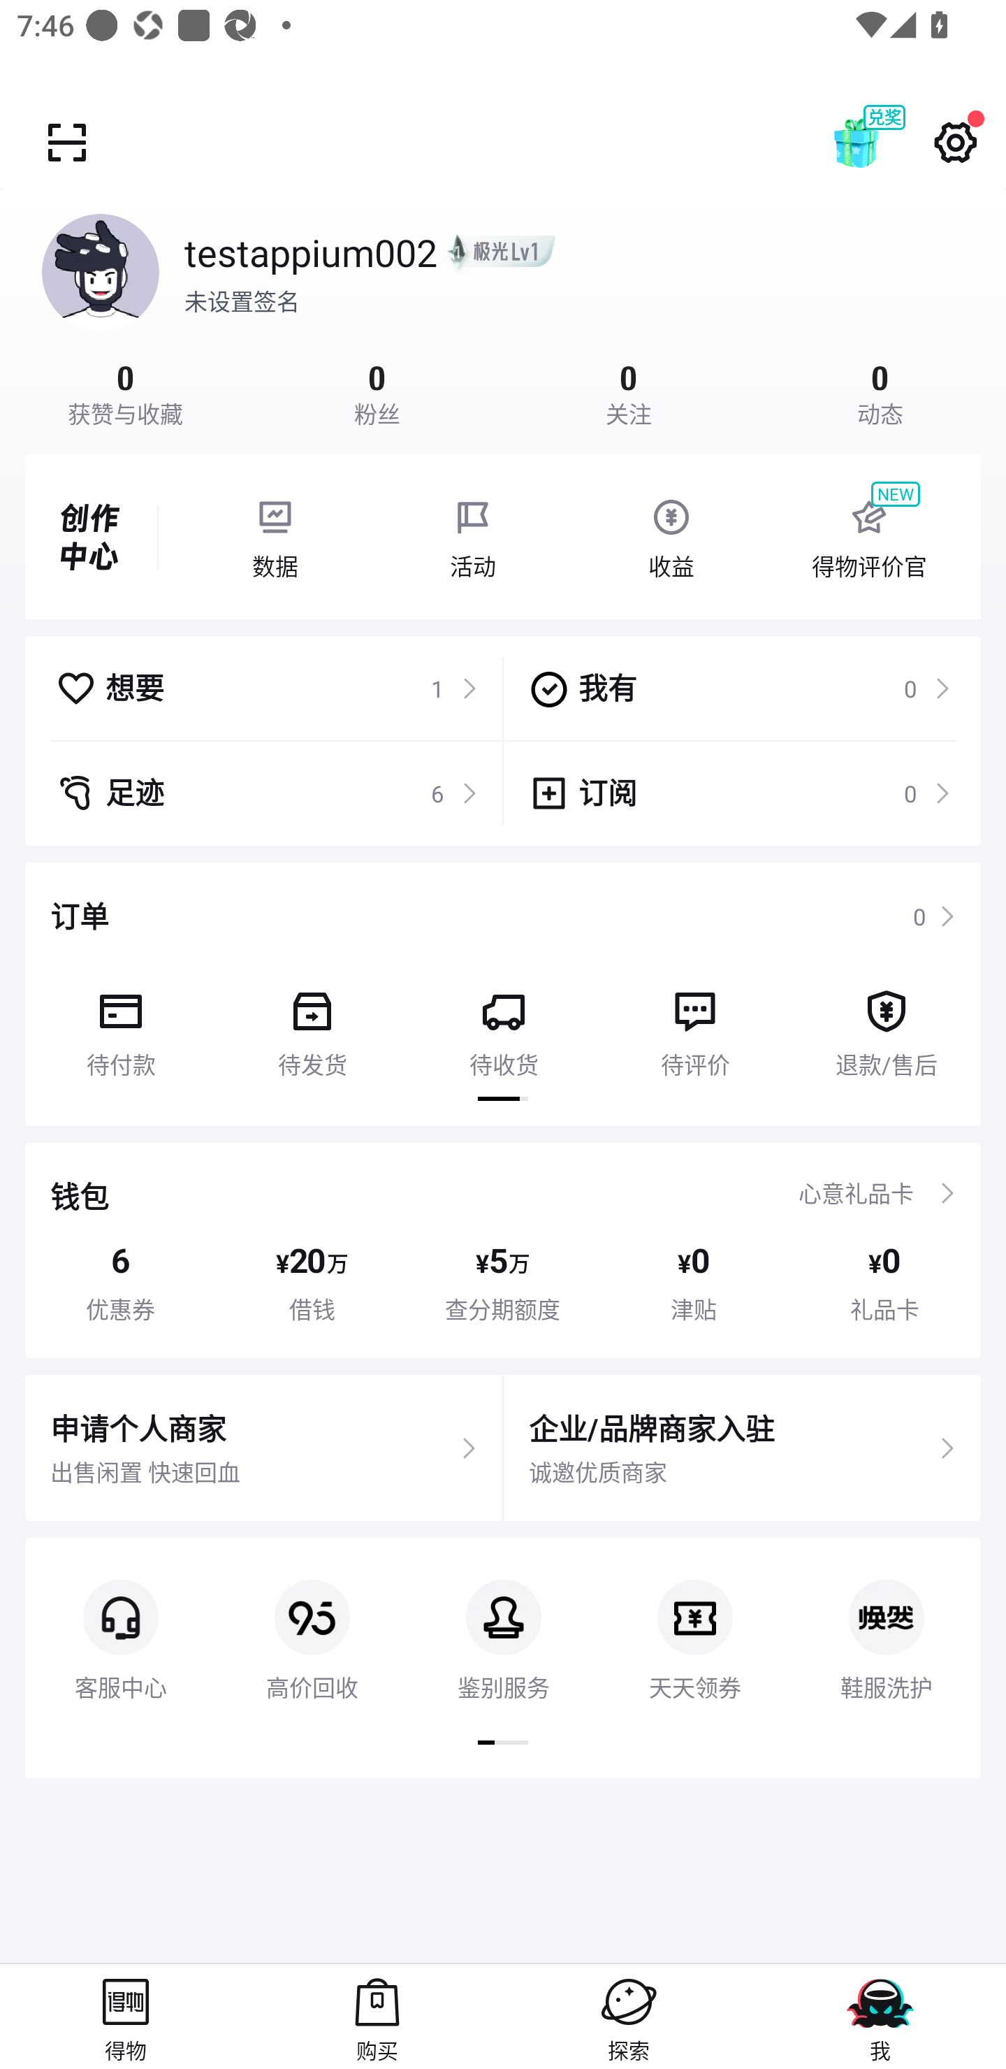 The image size is (1006, 2069). Describe the element at coordinates (671, 537) in the screenshot. I see `收益` at that location.